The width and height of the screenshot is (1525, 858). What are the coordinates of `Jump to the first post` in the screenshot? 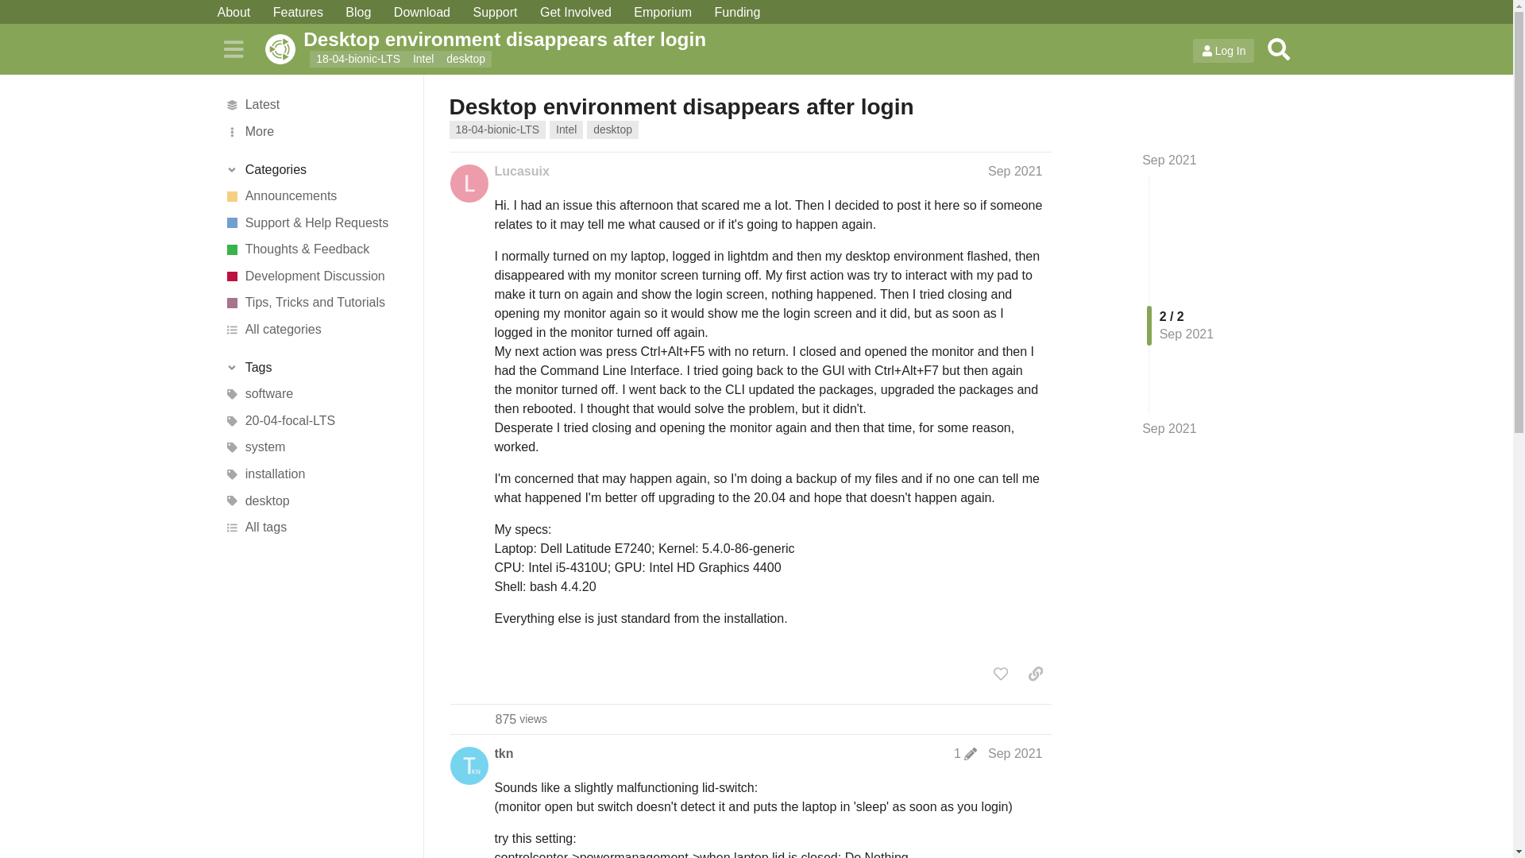 It's located at (1169, 160).